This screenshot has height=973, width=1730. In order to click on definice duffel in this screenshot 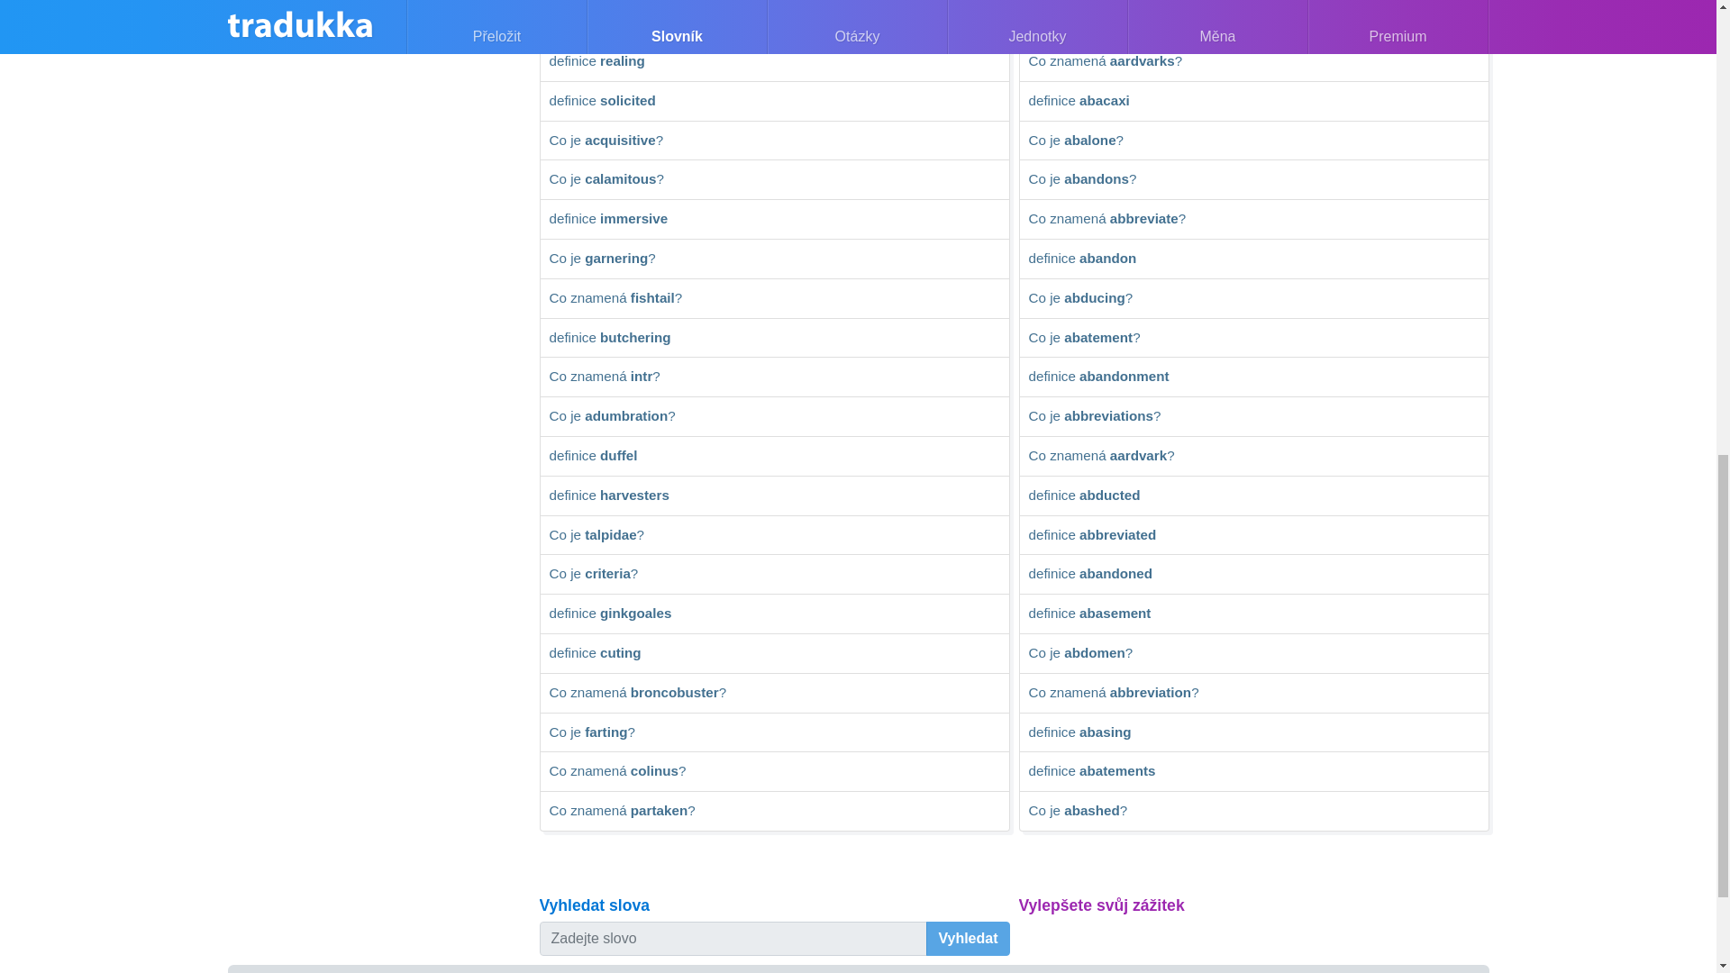, I will do `click(773, 456)`.